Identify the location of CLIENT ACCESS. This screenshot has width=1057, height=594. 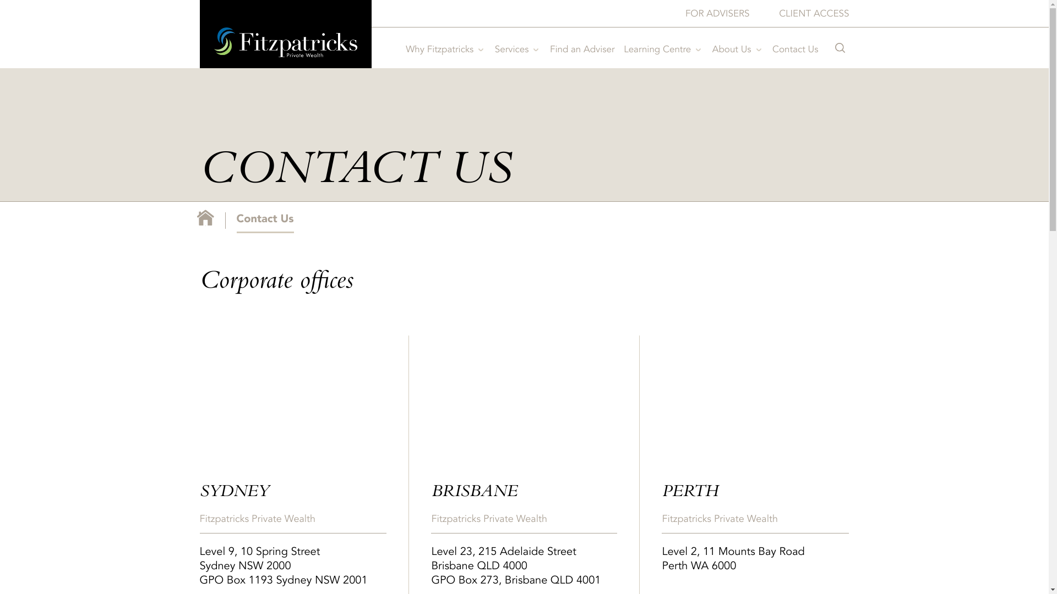
(814, 13).